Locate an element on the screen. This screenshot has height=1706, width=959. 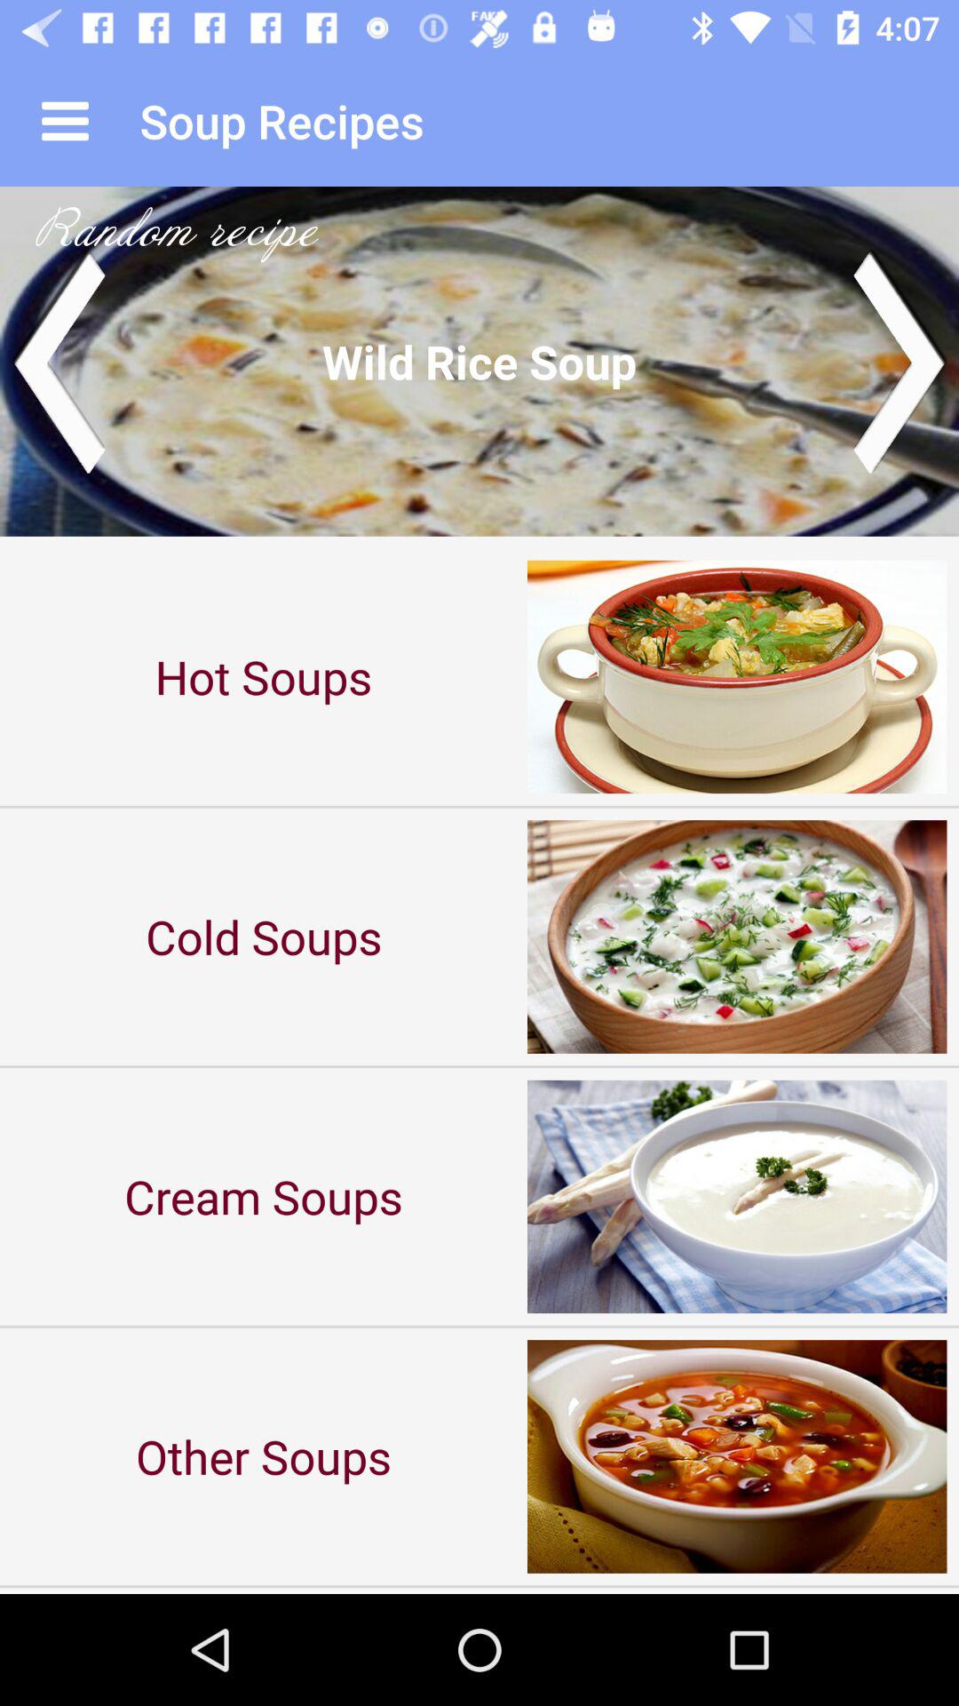
go to next image is located at coordinates (900, 361).